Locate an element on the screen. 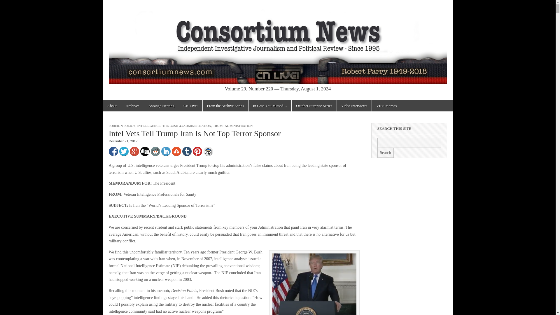 Image resolution: width=560 pixels, height=315 pixels. Email this article is located at coordinates (208, 151).